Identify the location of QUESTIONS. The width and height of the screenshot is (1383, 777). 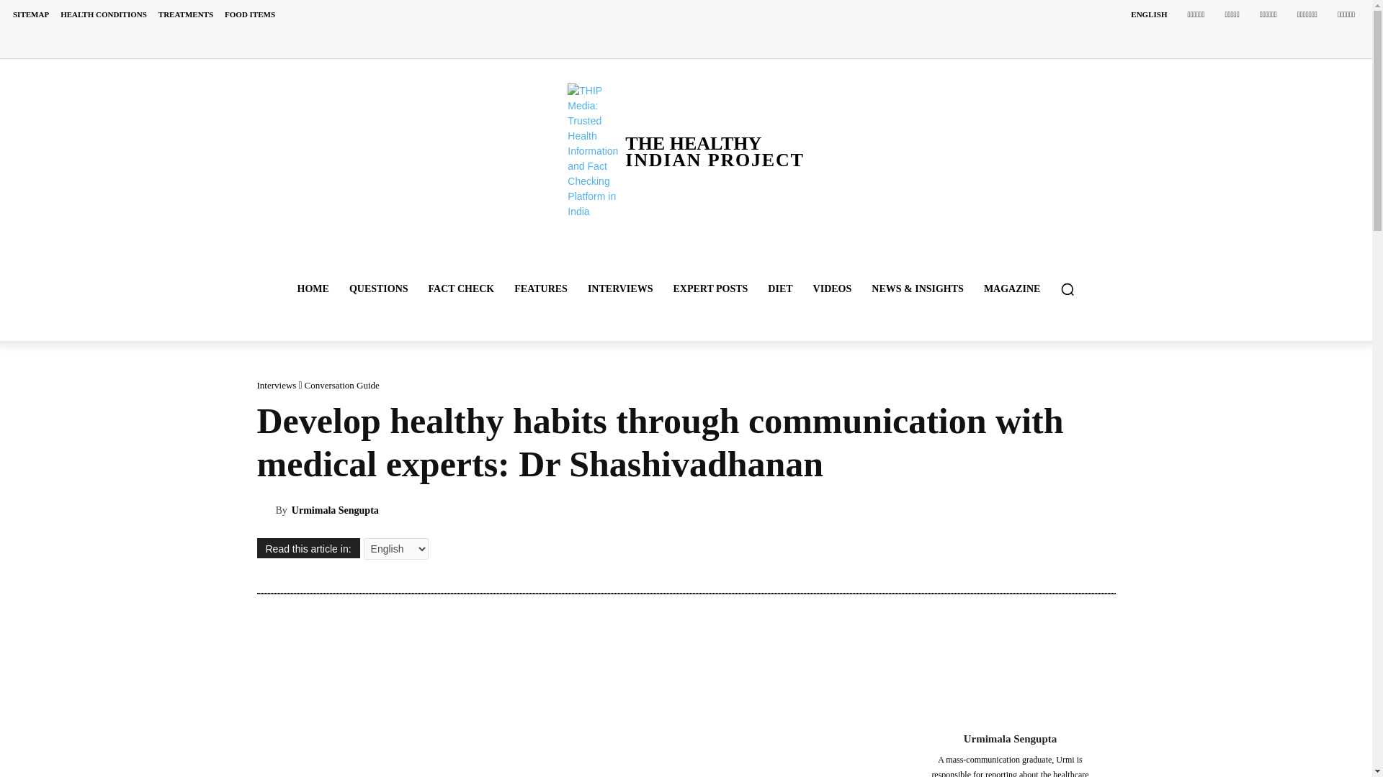
(379, 289).